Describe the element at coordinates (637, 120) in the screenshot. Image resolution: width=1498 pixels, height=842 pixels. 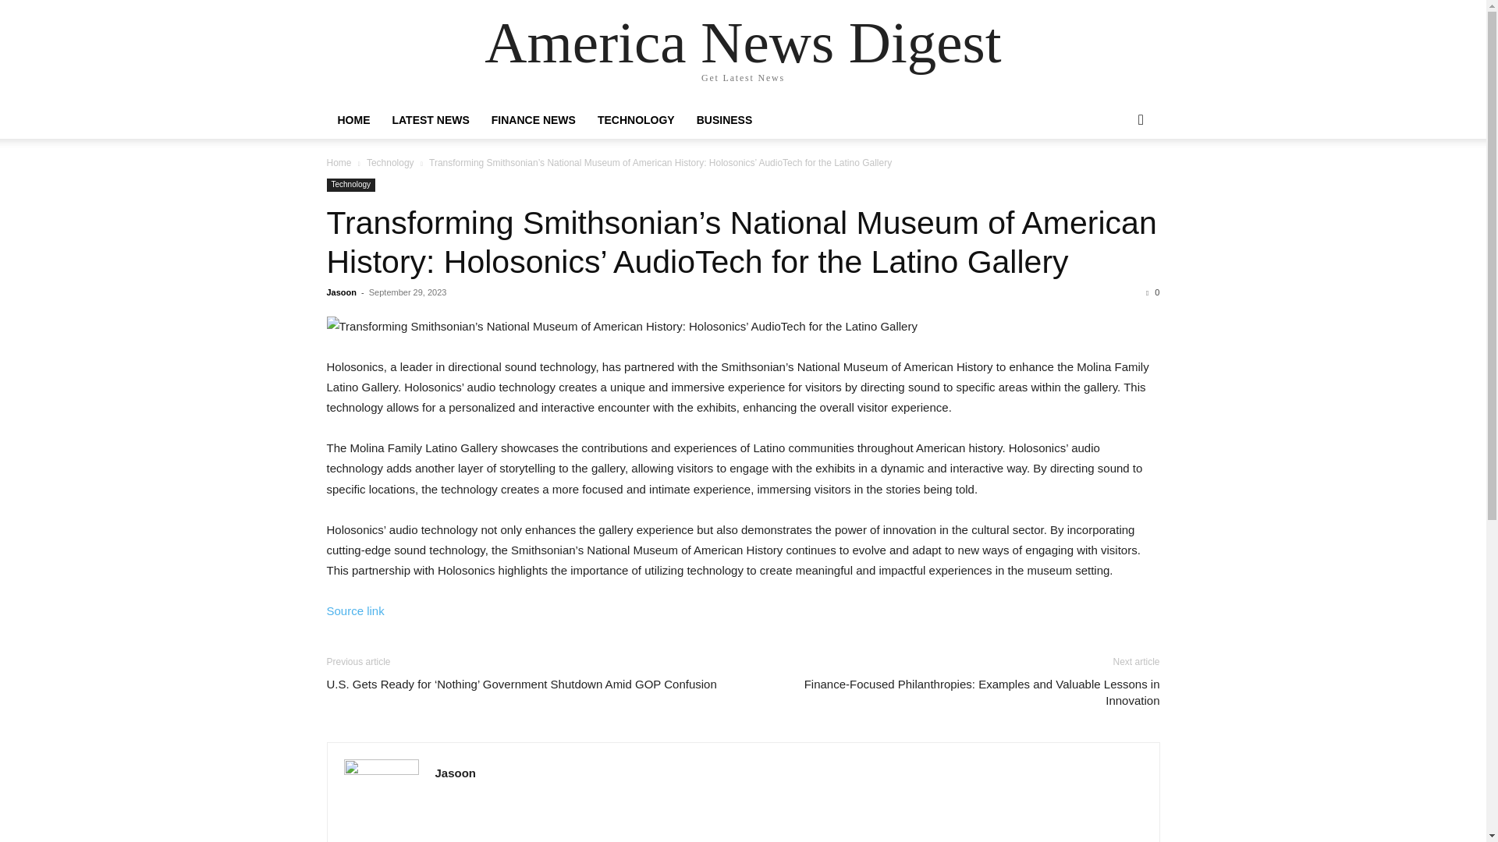
I see `TECHNOLOGY` at that location.